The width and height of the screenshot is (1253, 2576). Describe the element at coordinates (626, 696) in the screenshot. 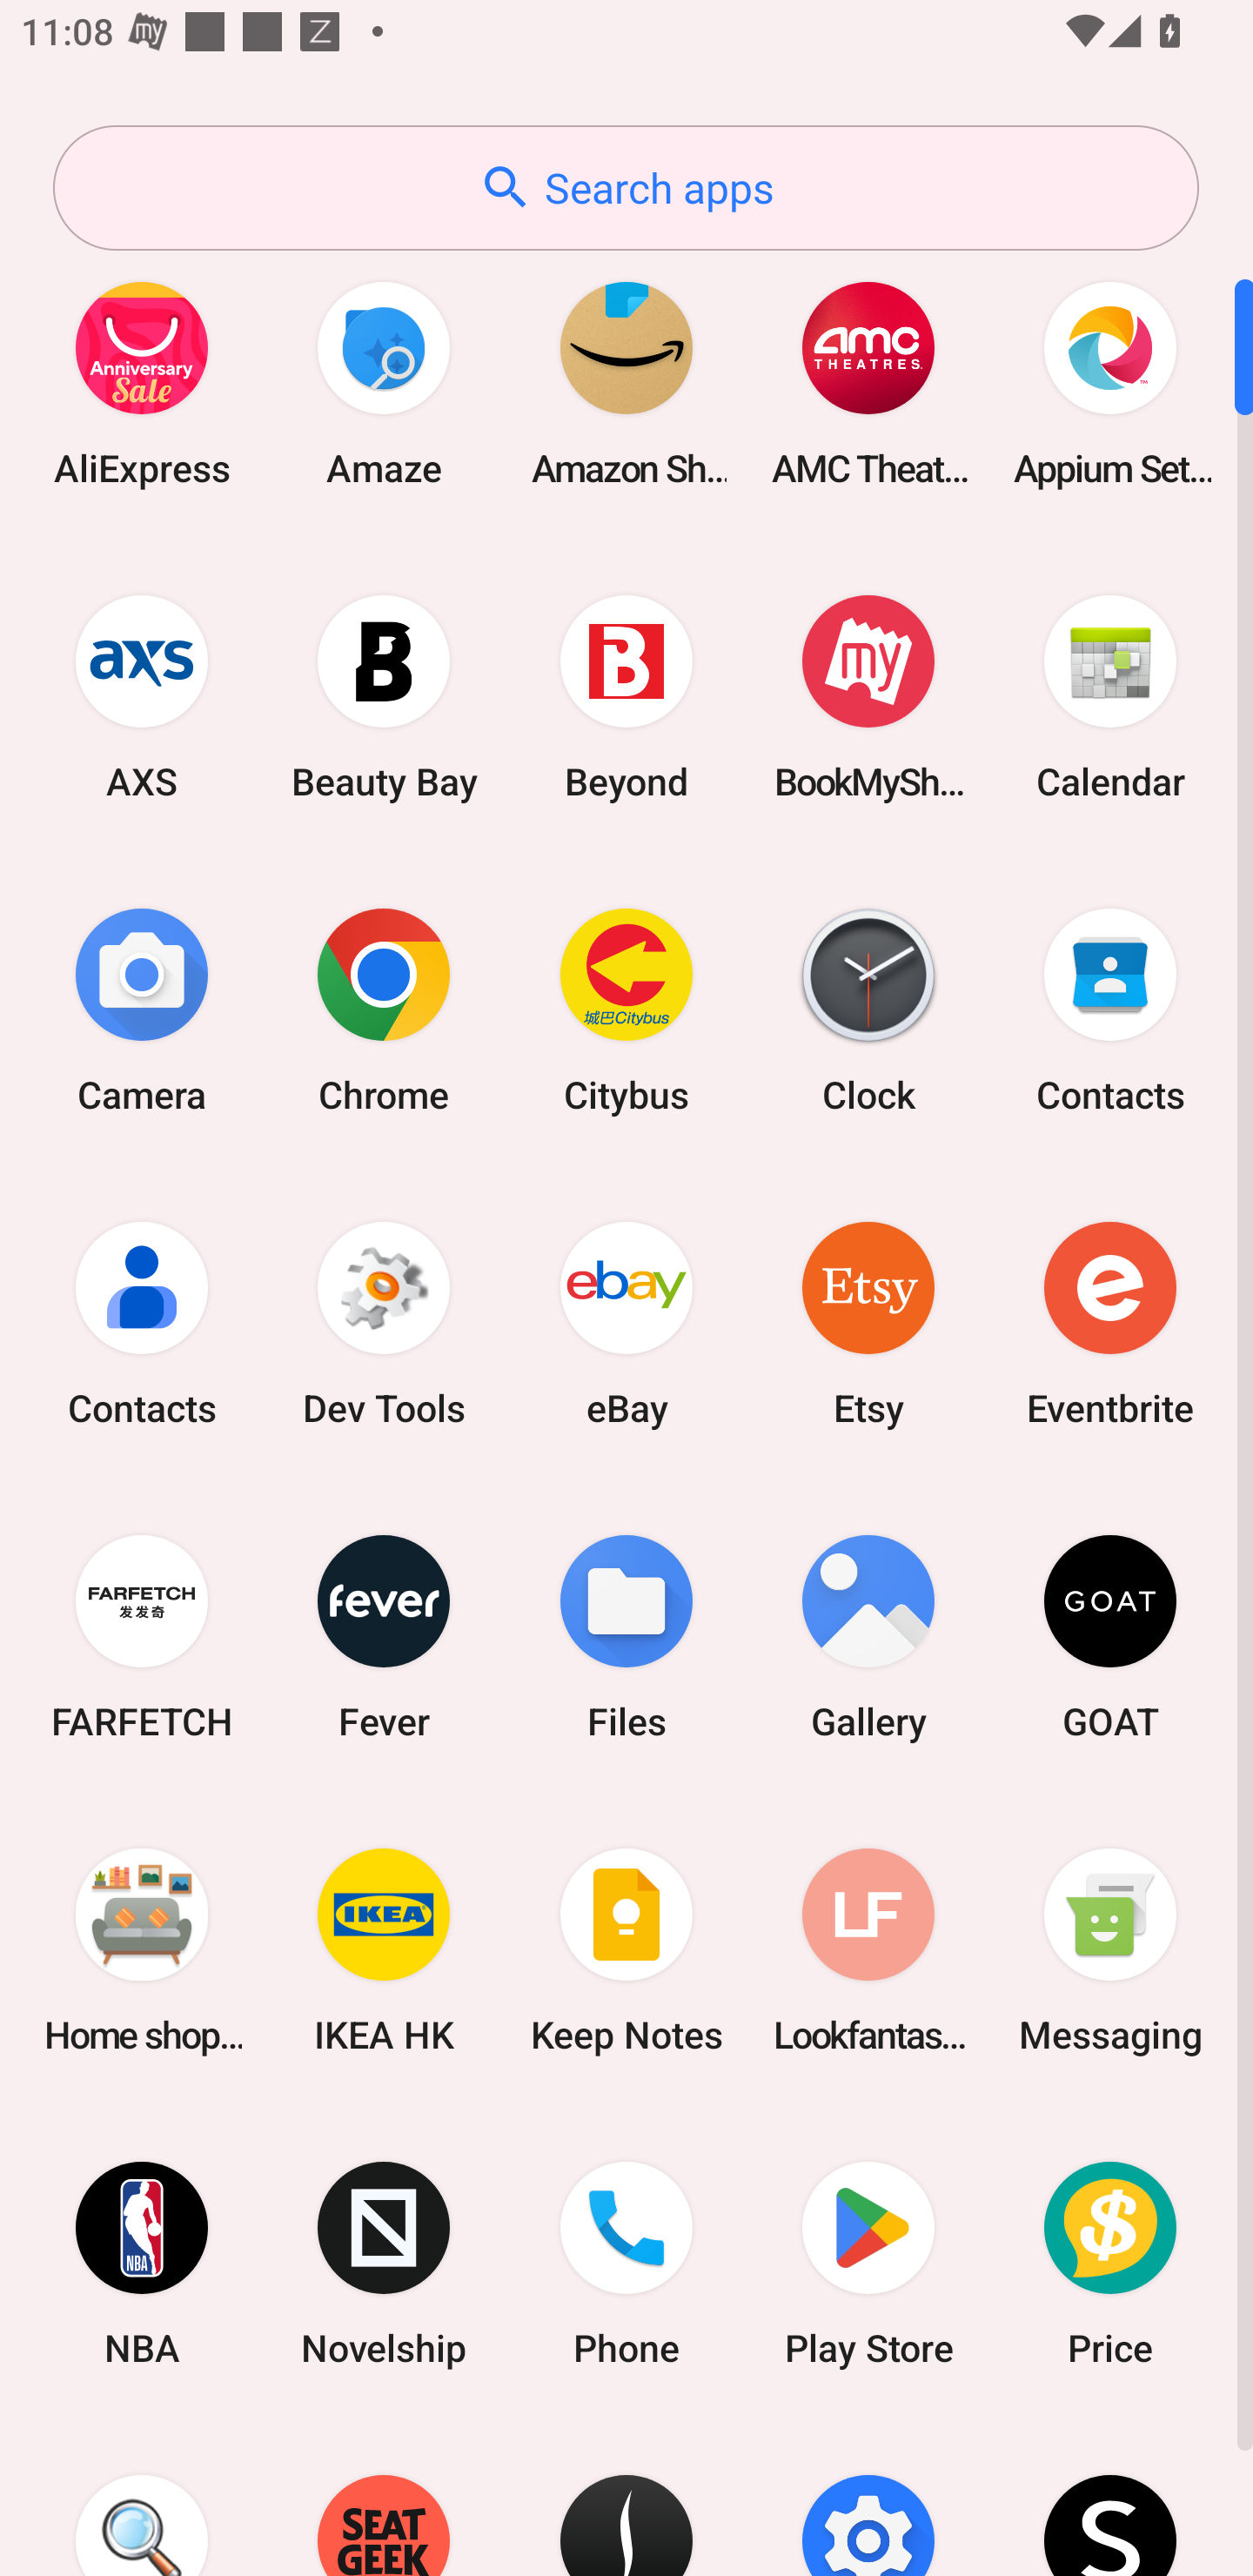

I see `Beyond` at that location.